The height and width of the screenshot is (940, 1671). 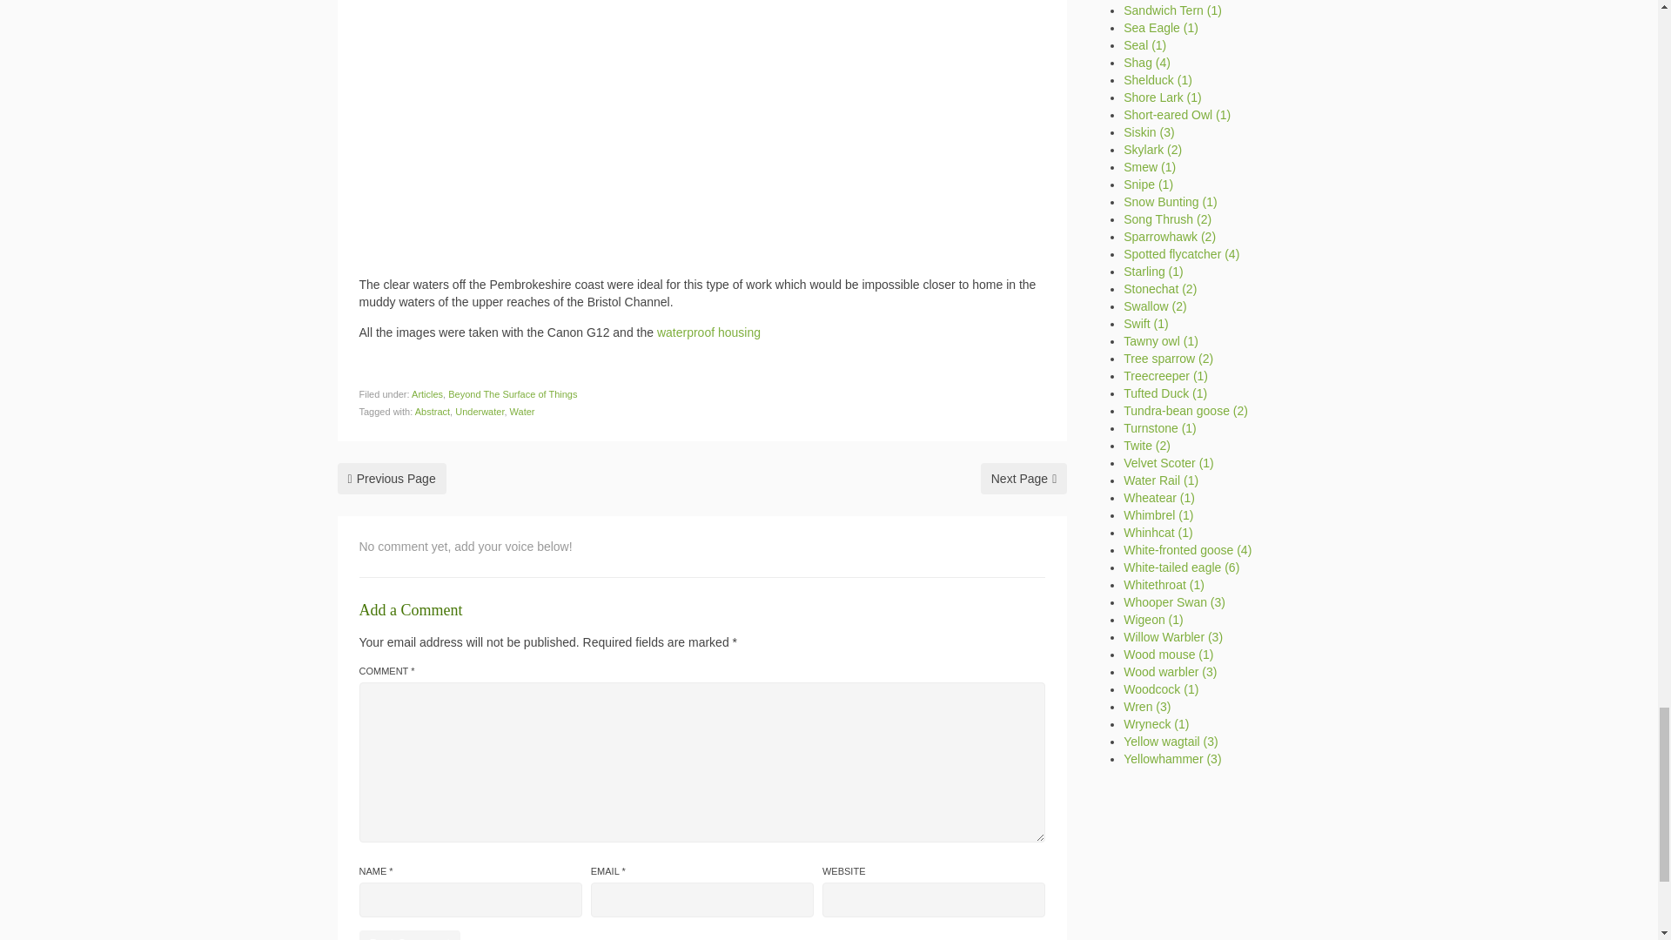 What do you see at coordinates (708, 332) in the screenshot?
I see `waterproof housing` at bounding box center [708, 332].